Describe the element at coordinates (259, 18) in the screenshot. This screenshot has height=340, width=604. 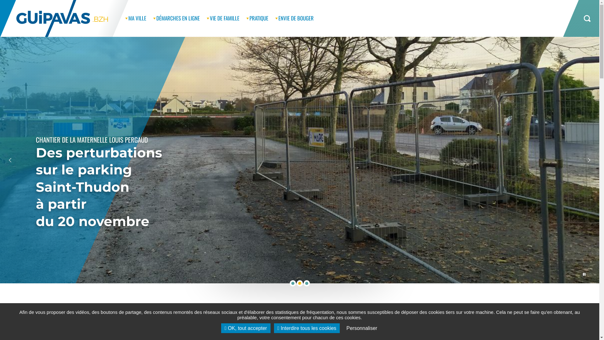
I see `PRATIQUE` at that location.